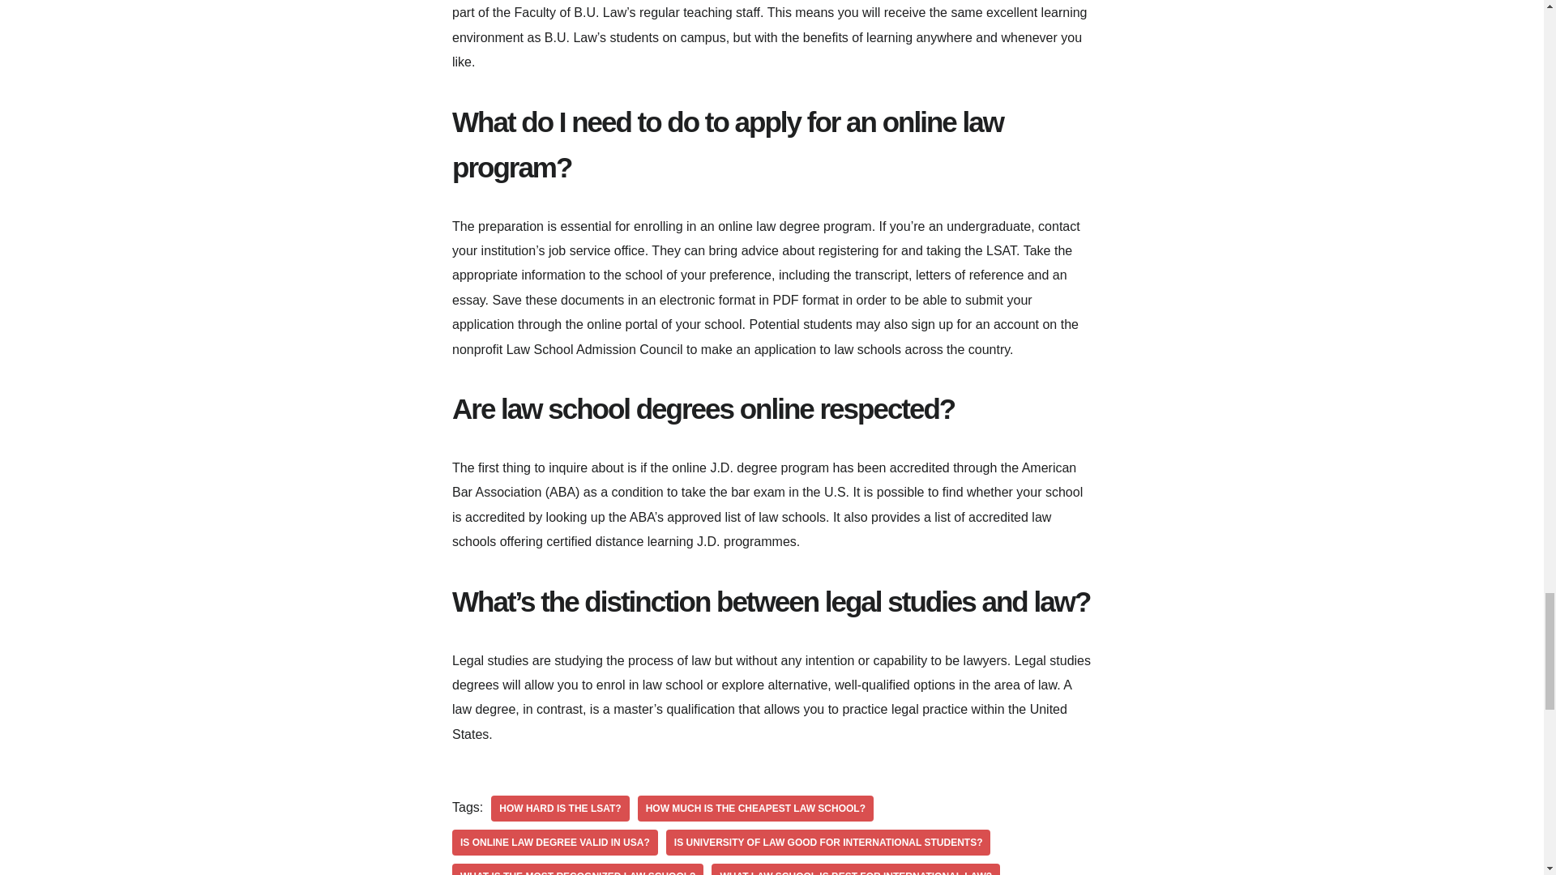 This screenshot has height=875, width=1556. What do you see at coordinates (856, 869) in the screenshot?
I see `WHAT LAW SCHOOL IS BEST FOR INTERNATIONAL LAW?` at bounding box center [856, 869].